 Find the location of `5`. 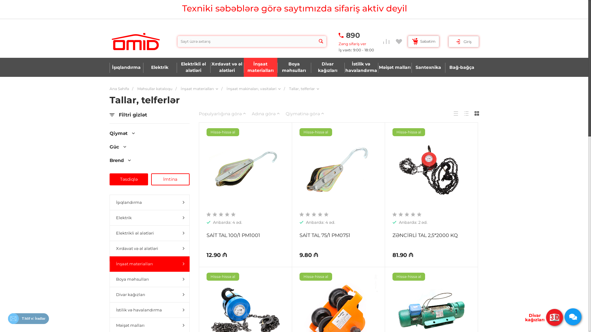

5 is located at coordinates (233, 215).